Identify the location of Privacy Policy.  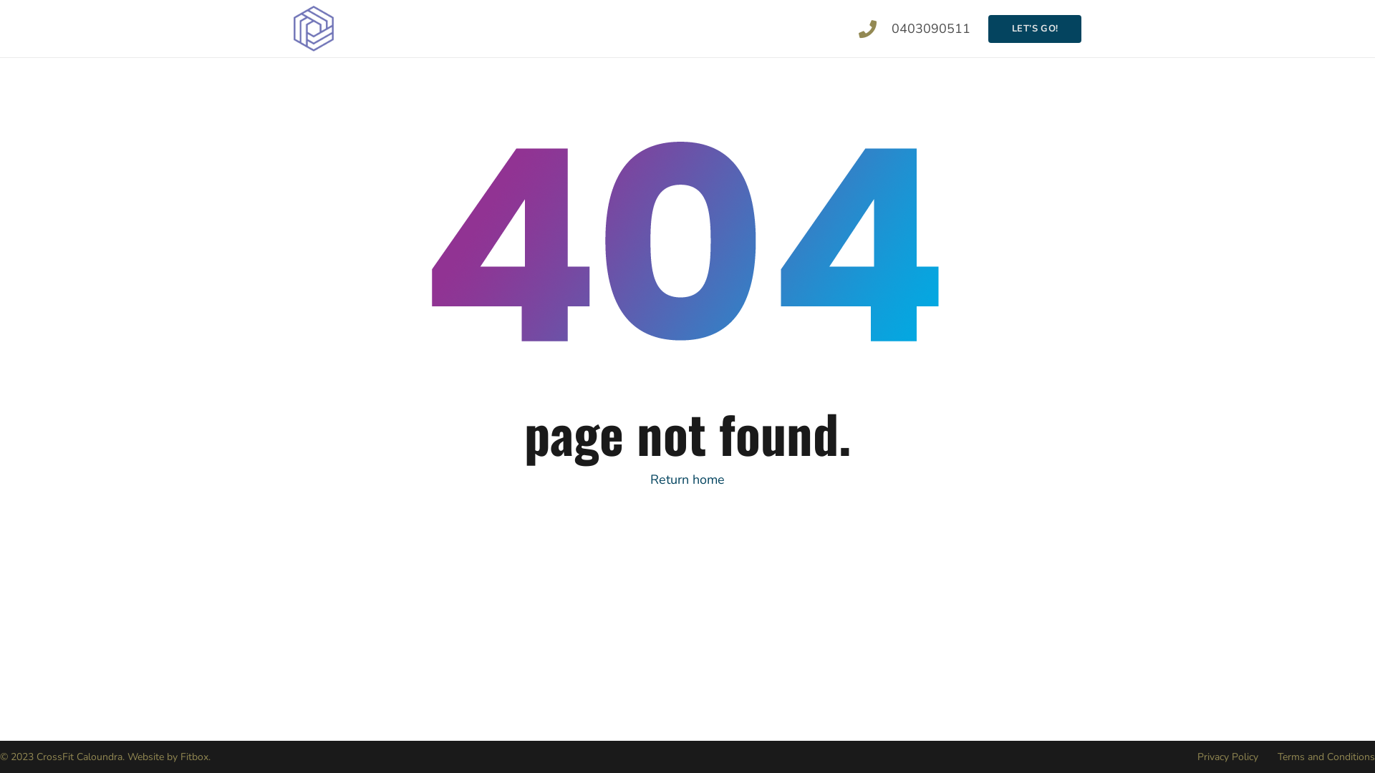
(1227, 757).